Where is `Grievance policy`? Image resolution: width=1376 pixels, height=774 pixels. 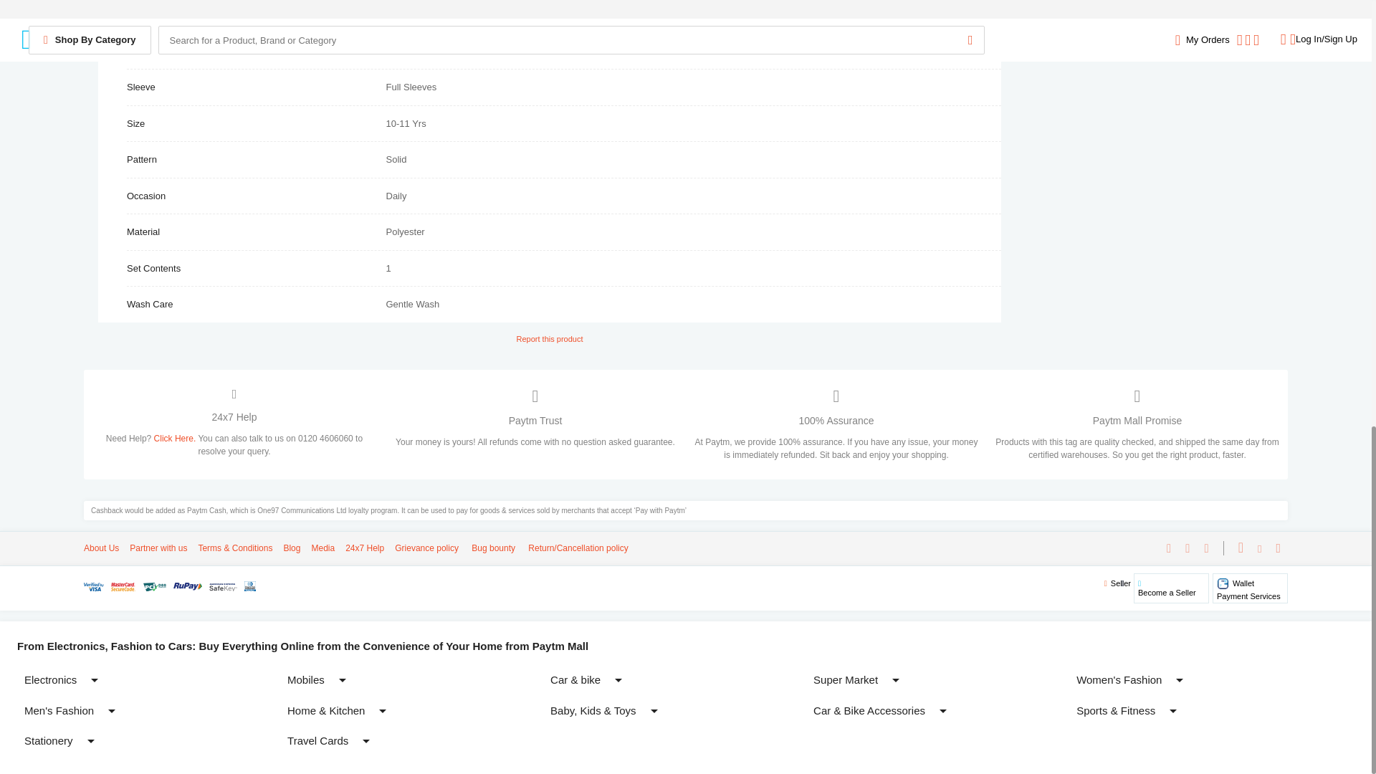
Grievance policy is located at coordinates (291, 548).